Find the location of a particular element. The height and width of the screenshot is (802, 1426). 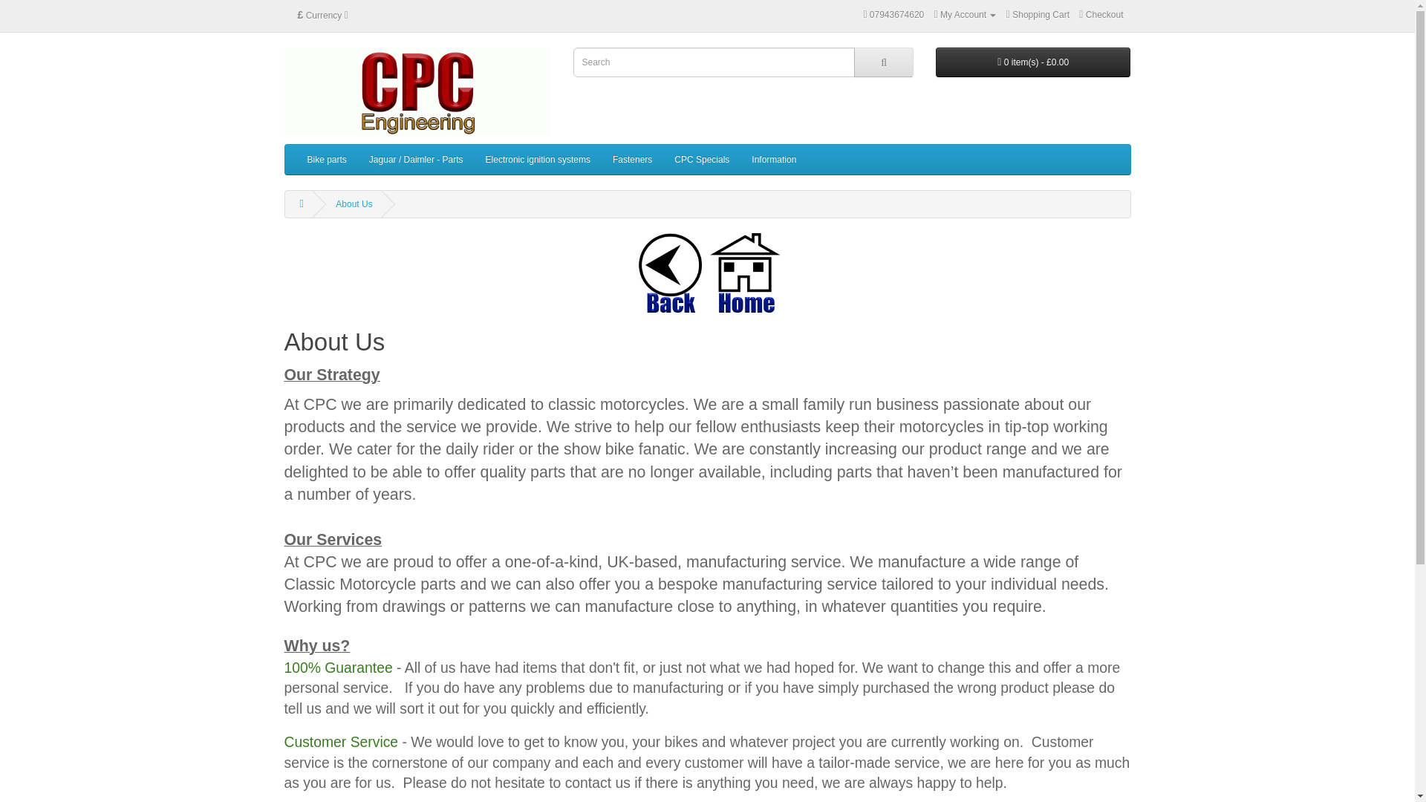

Shopping Cart is located at coordinates (1038, 15).